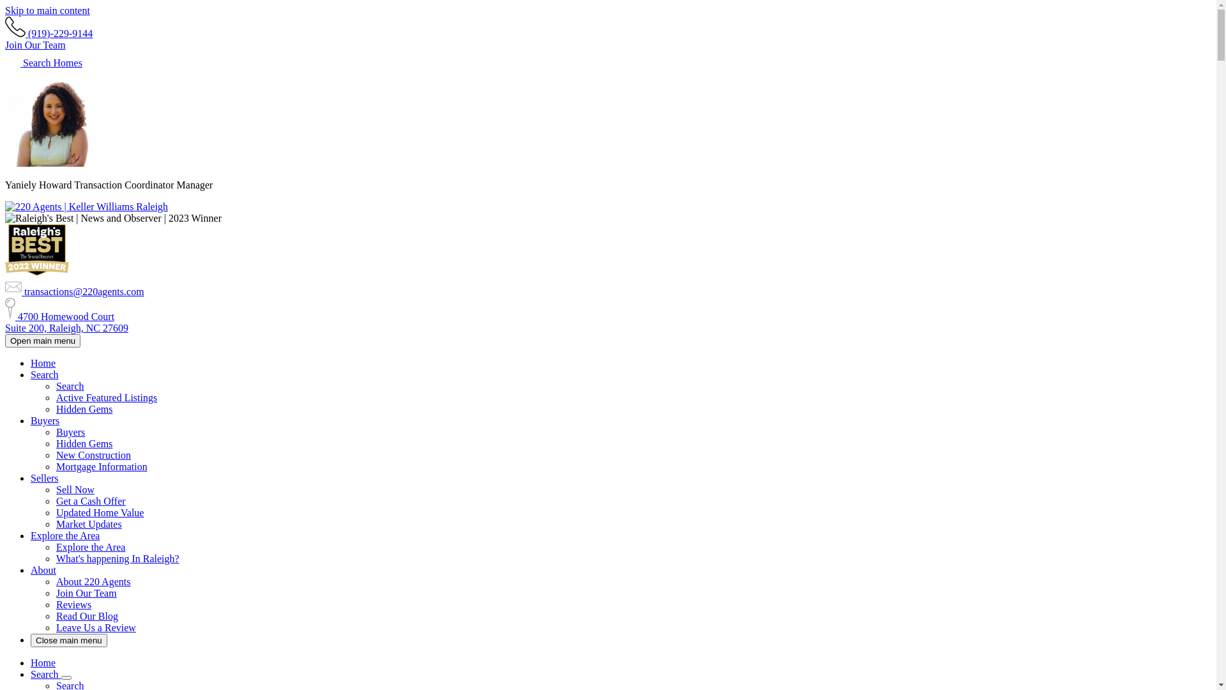  Describe the element at coordinates (45, 478) in the screenshot. I see `Sellers` at that location.